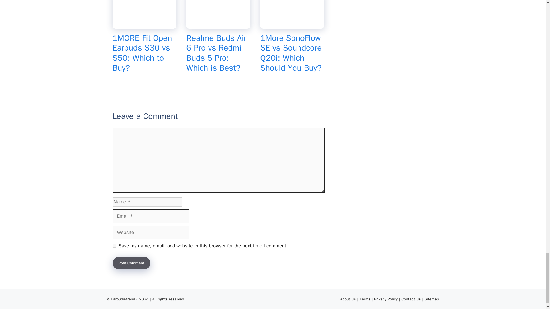 Image resolution: width=550 pixels, height=309 pixels. Describe the element at coordinates (144, 25) in the screenshot. I see `1MORE Fit Open Earbuds S30 vs S50: Which to Buy?` at that location.